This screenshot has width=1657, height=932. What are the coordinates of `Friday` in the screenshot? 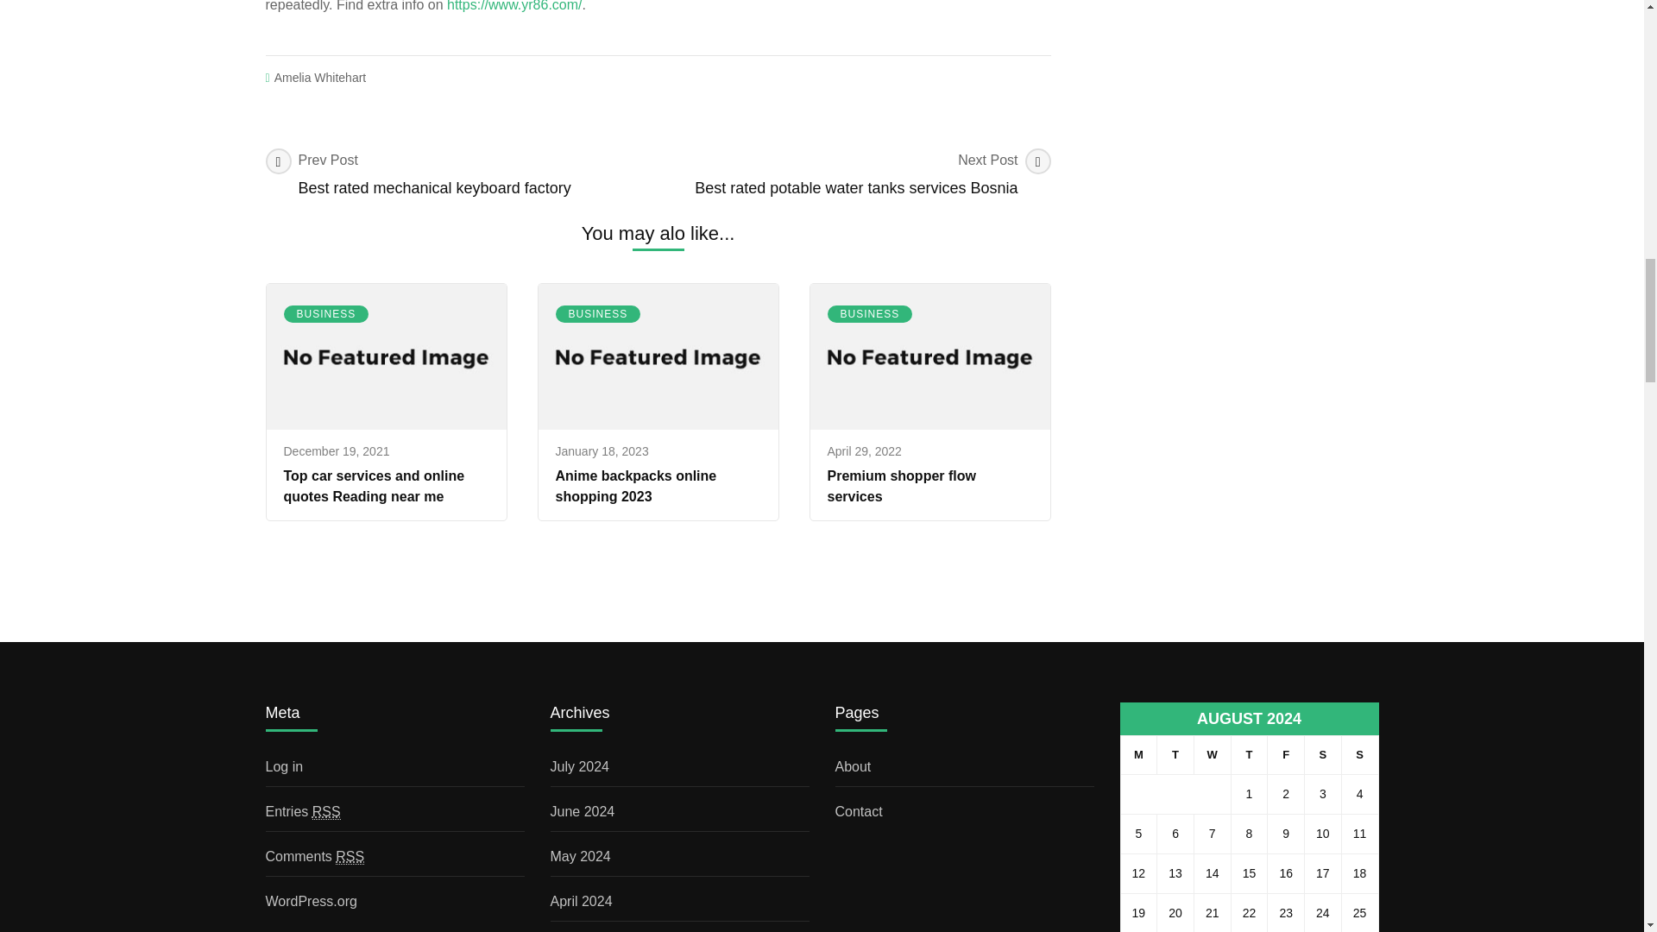 It's located at (870, 314).